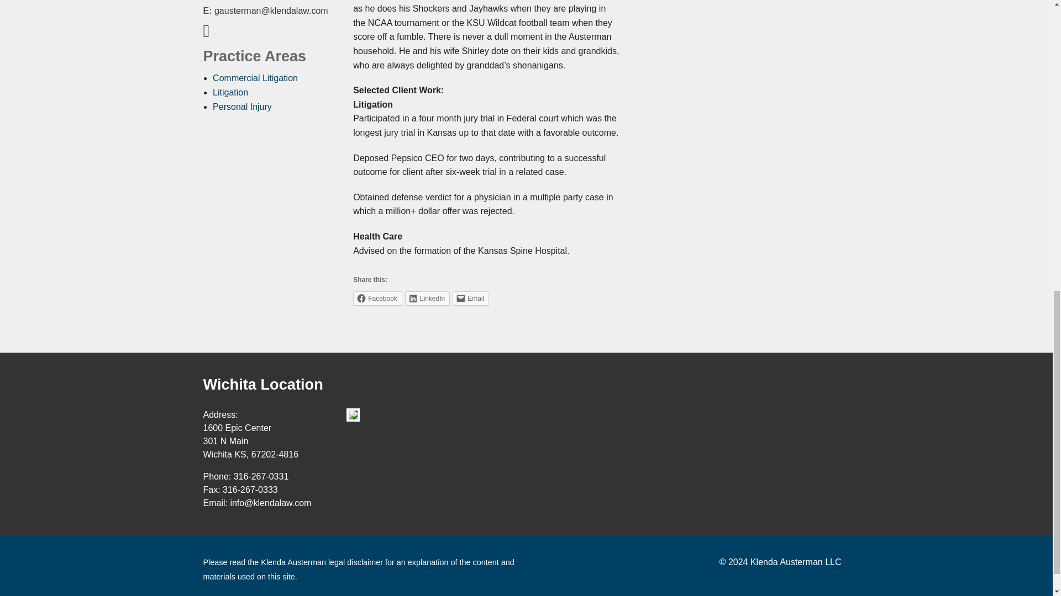 This screenshot has width=1061, height=596. Describe the element at coordinates (377, 299) in the screenshot. I see `Click to share on Facebook` at that location.